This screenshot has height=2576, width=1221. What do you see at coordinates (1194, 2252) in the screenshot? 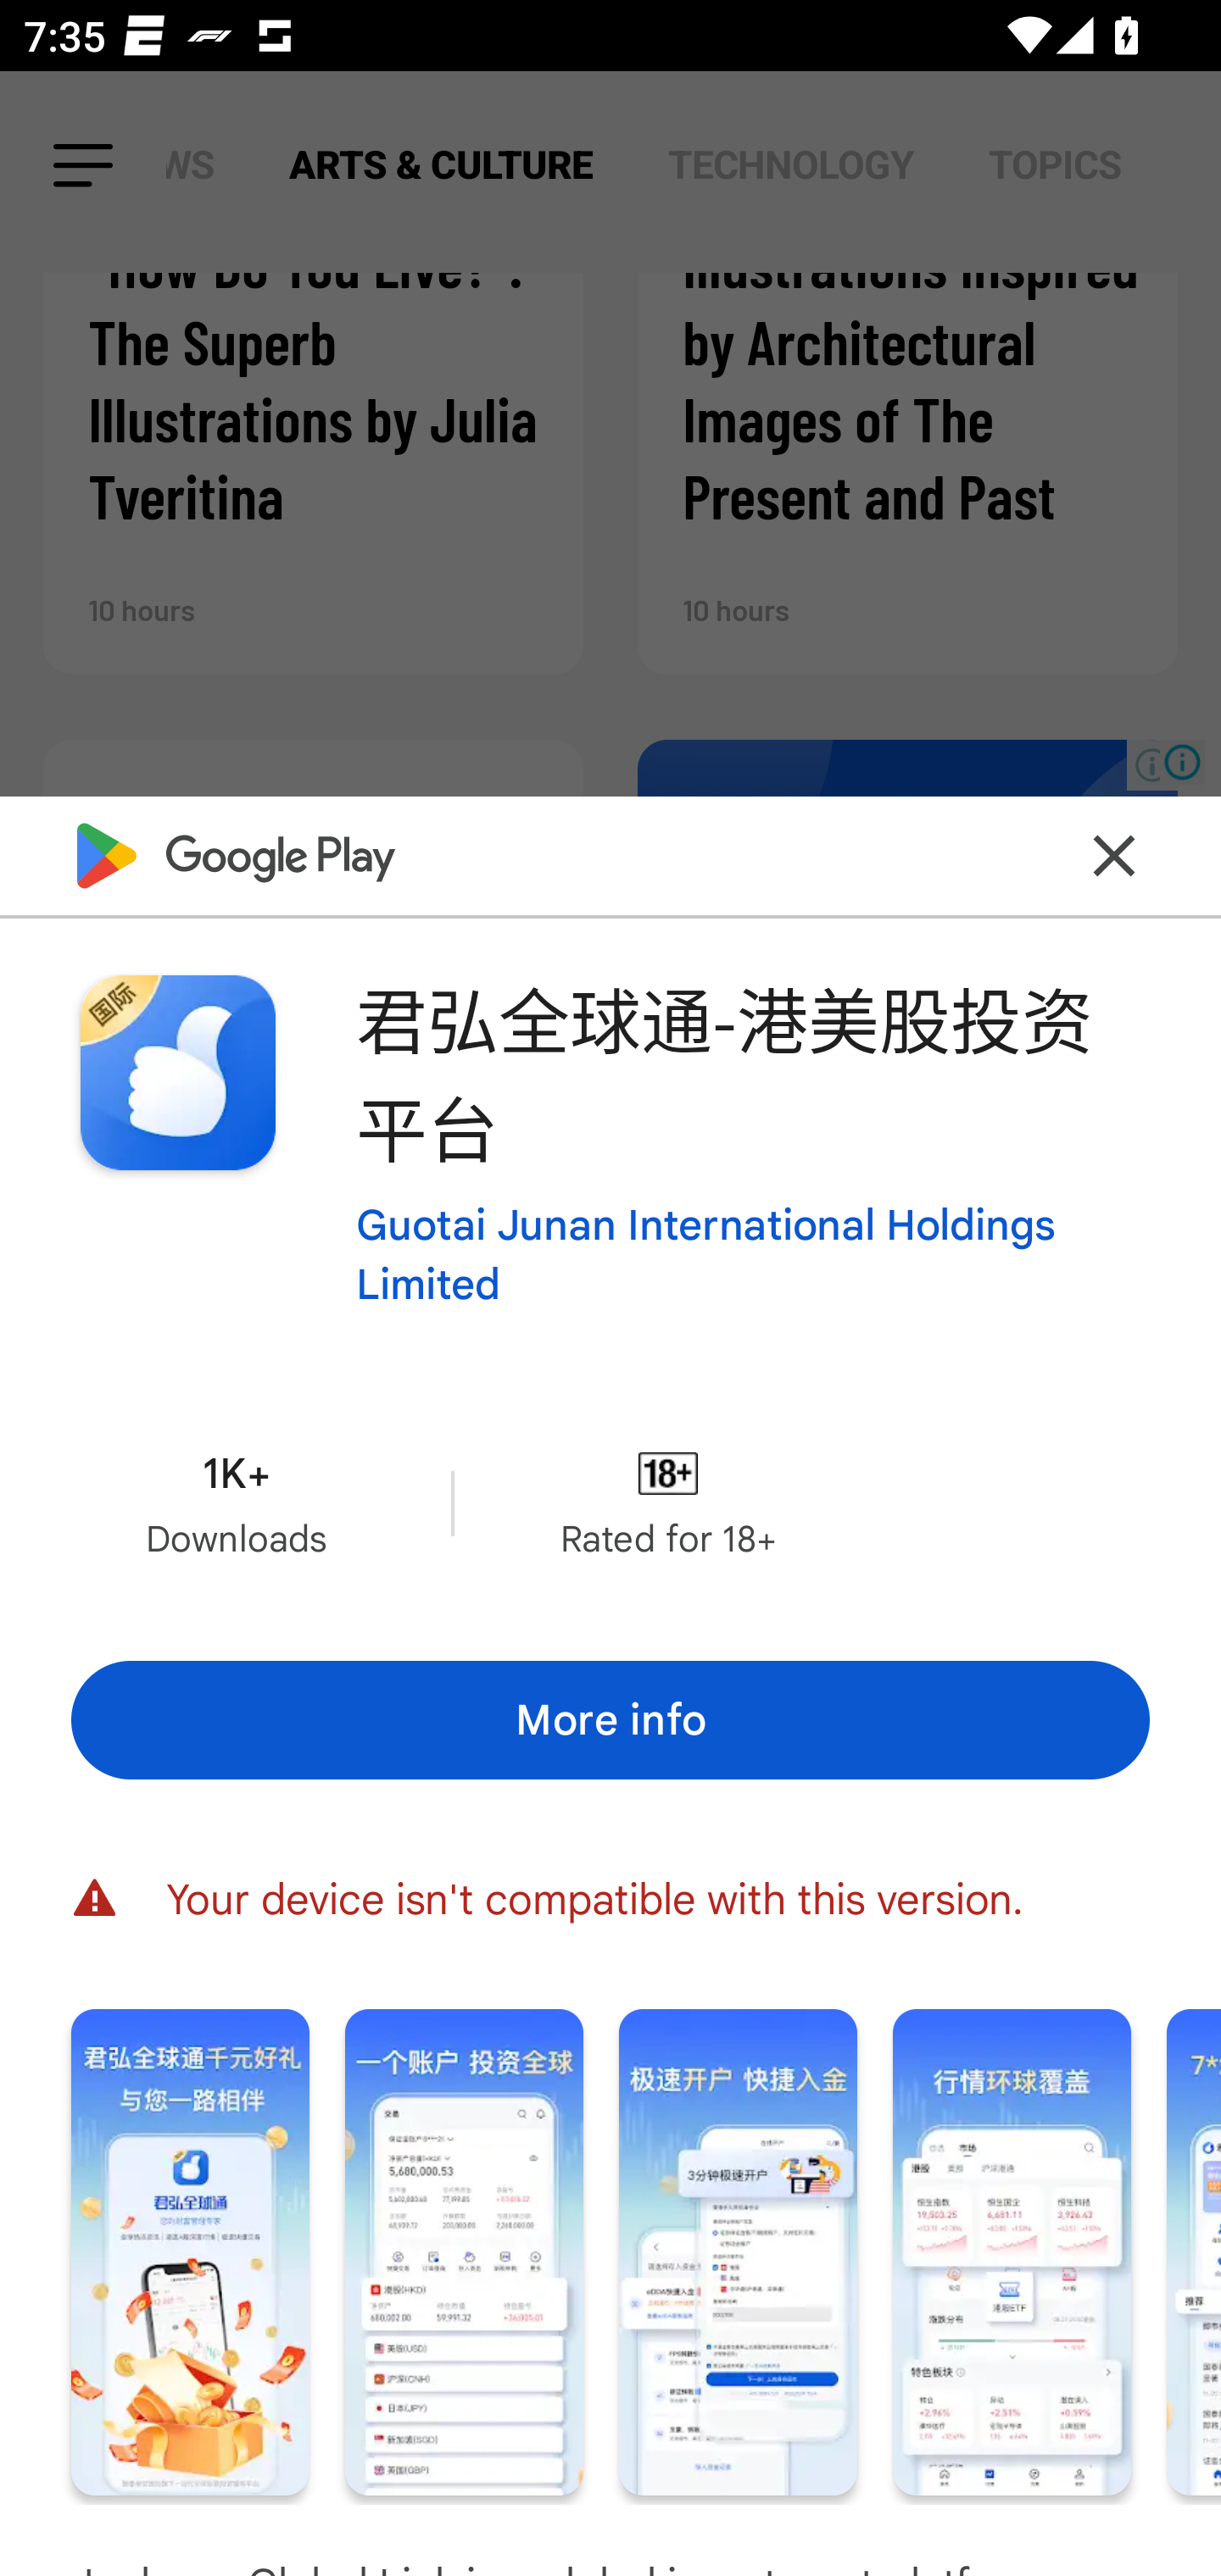
I see `Screenshot "5" of "6"` at bounding box center [1194, 2252].